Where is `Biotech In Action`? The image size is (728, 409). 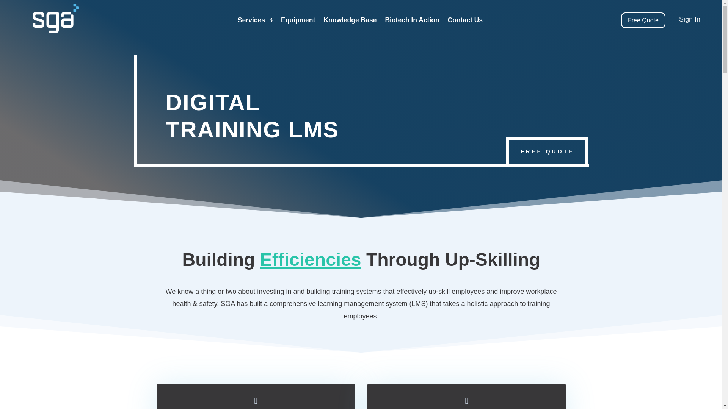 Biotech In Action is located at coordinates (412, 22).